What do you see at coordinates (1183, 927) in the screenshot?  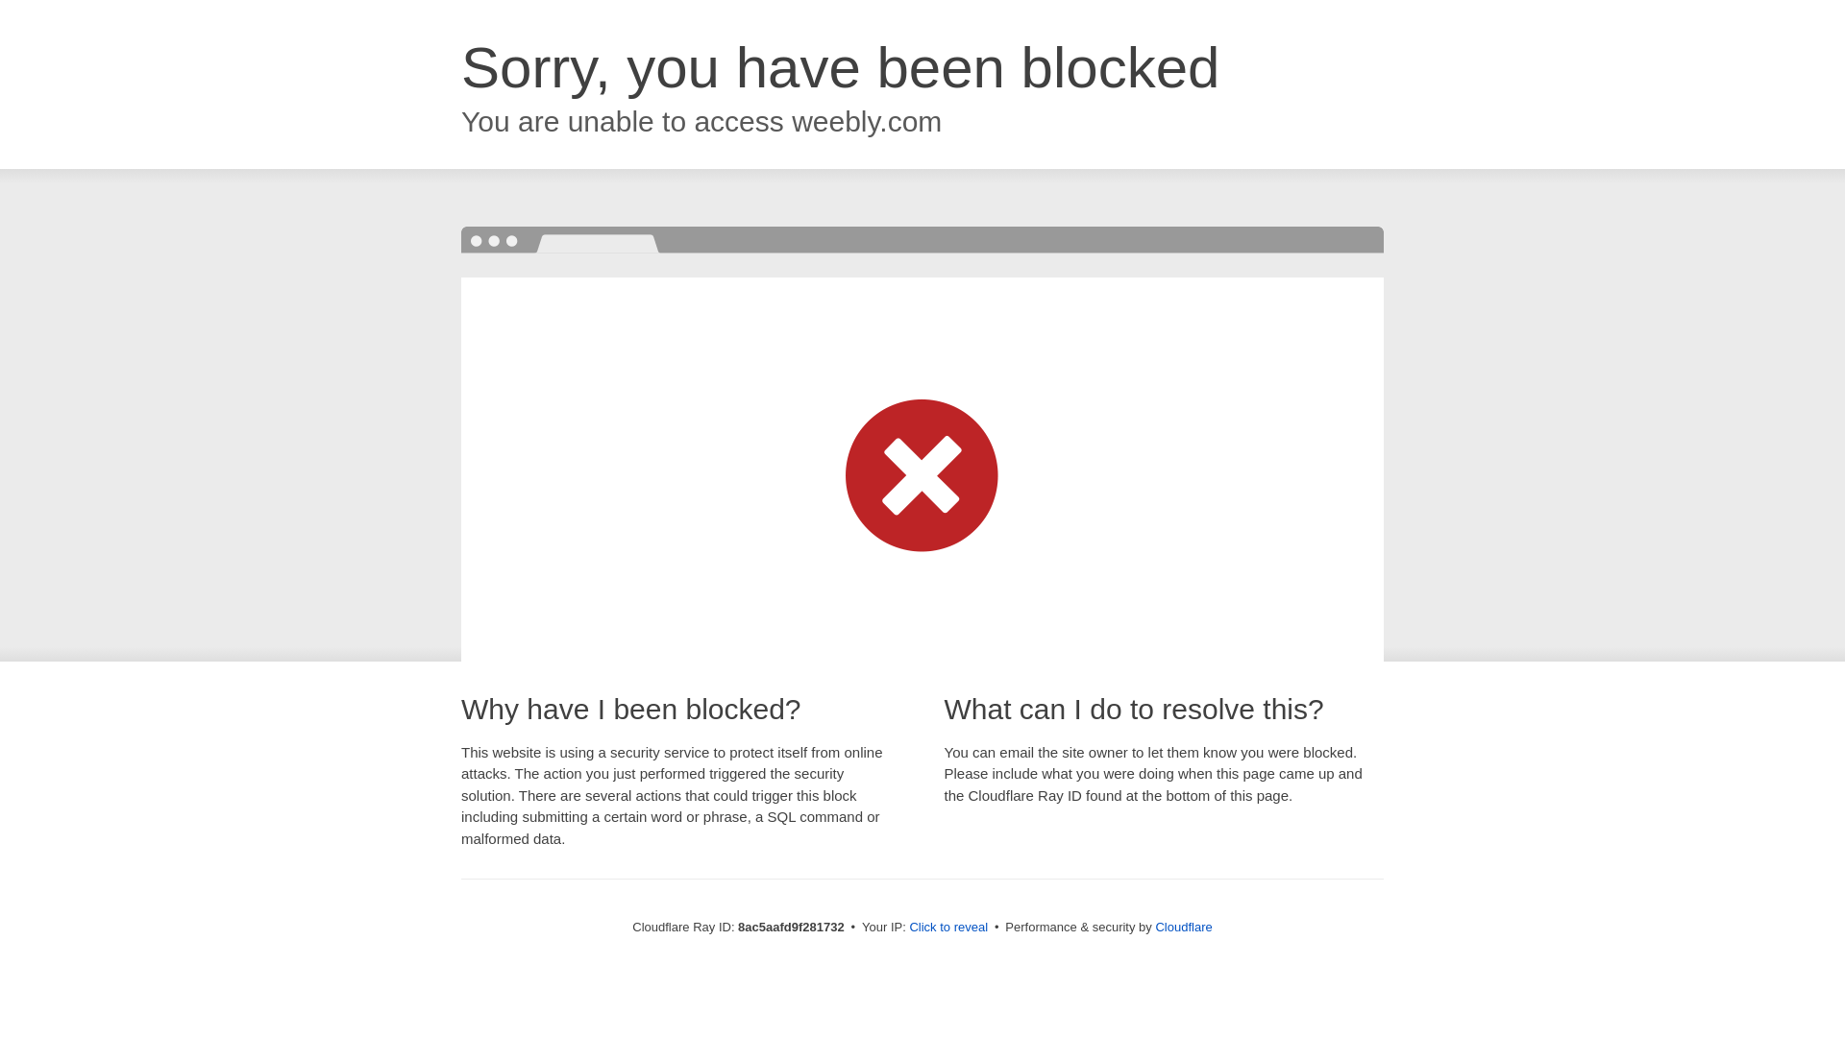 I see `Cloudflare` at bounding box center [1183, 927].